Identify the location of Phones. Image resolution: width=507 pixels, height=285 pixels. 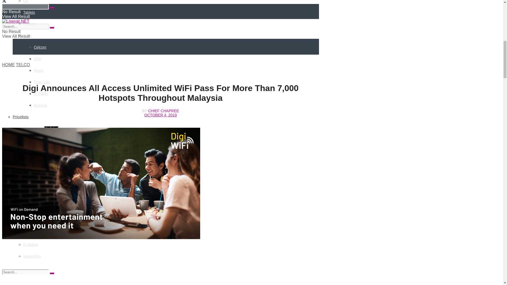
(29, 24).